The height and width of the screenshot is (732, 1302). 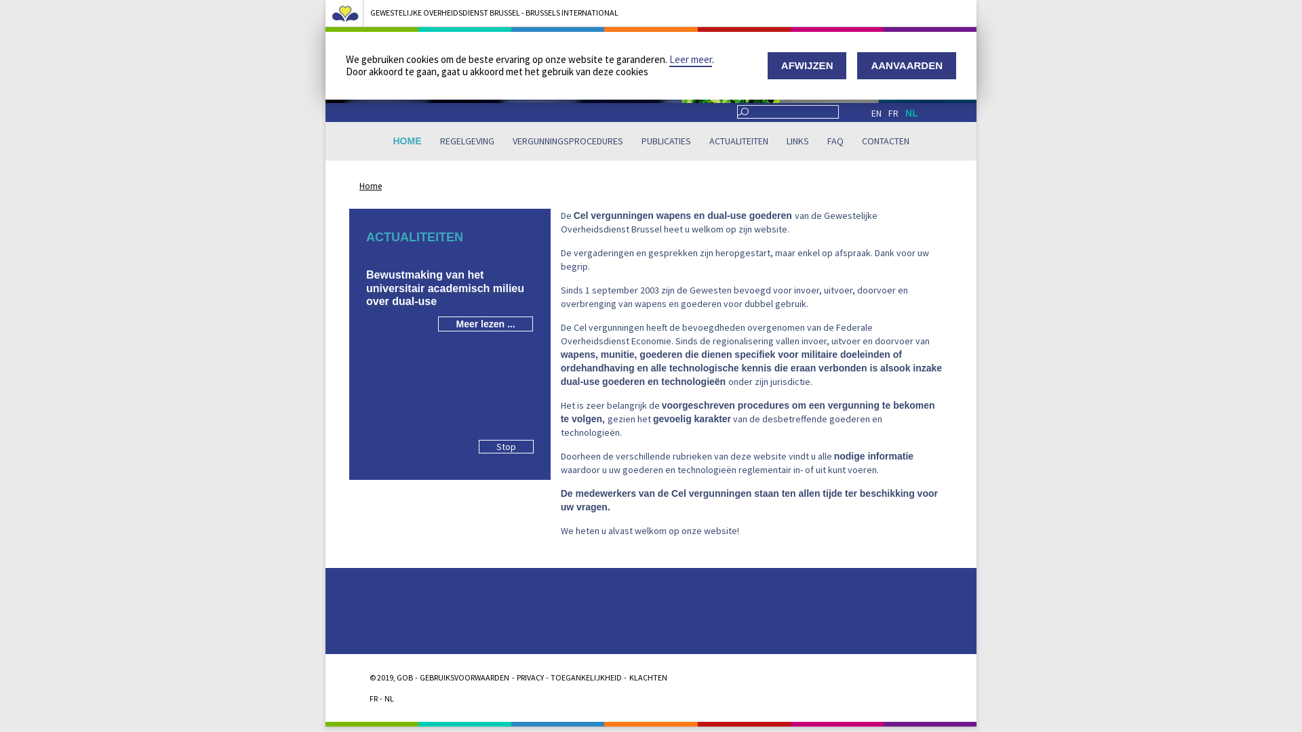 I want to click on ACTUALITEITEN, so click(x=739, y=141).